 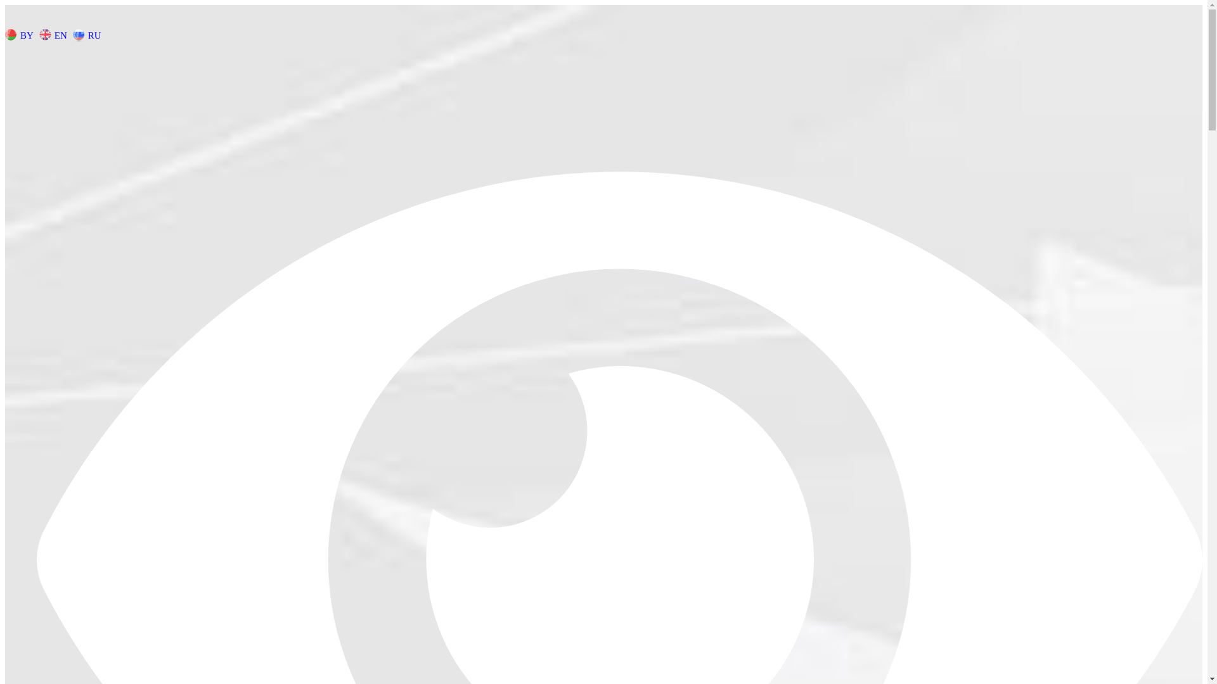 What do you see at coordinates (21, 34) in the screenshot?
I see `BY` at bounding box center [21, 34].